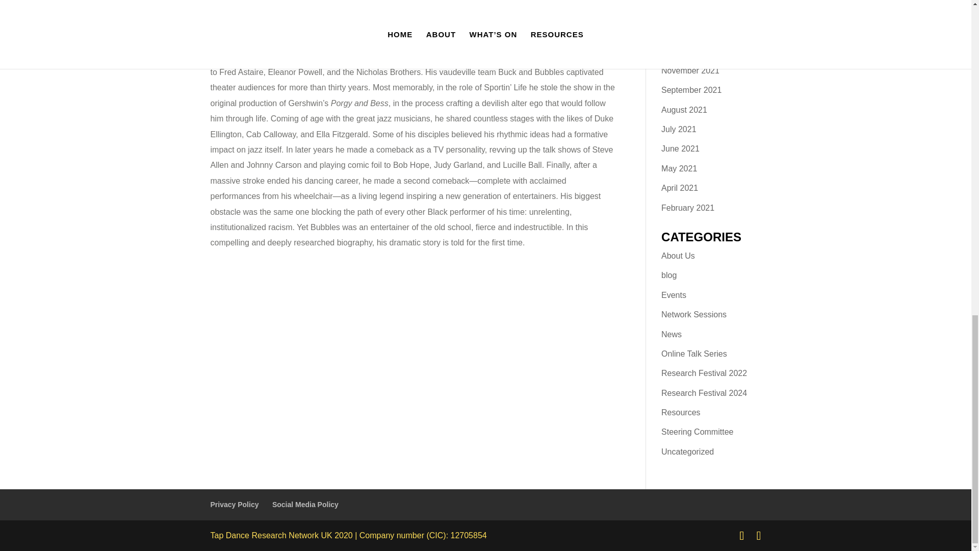  Describe the element at coordinates (680, 148) in the screenshot. I see `June 2021` at that location.